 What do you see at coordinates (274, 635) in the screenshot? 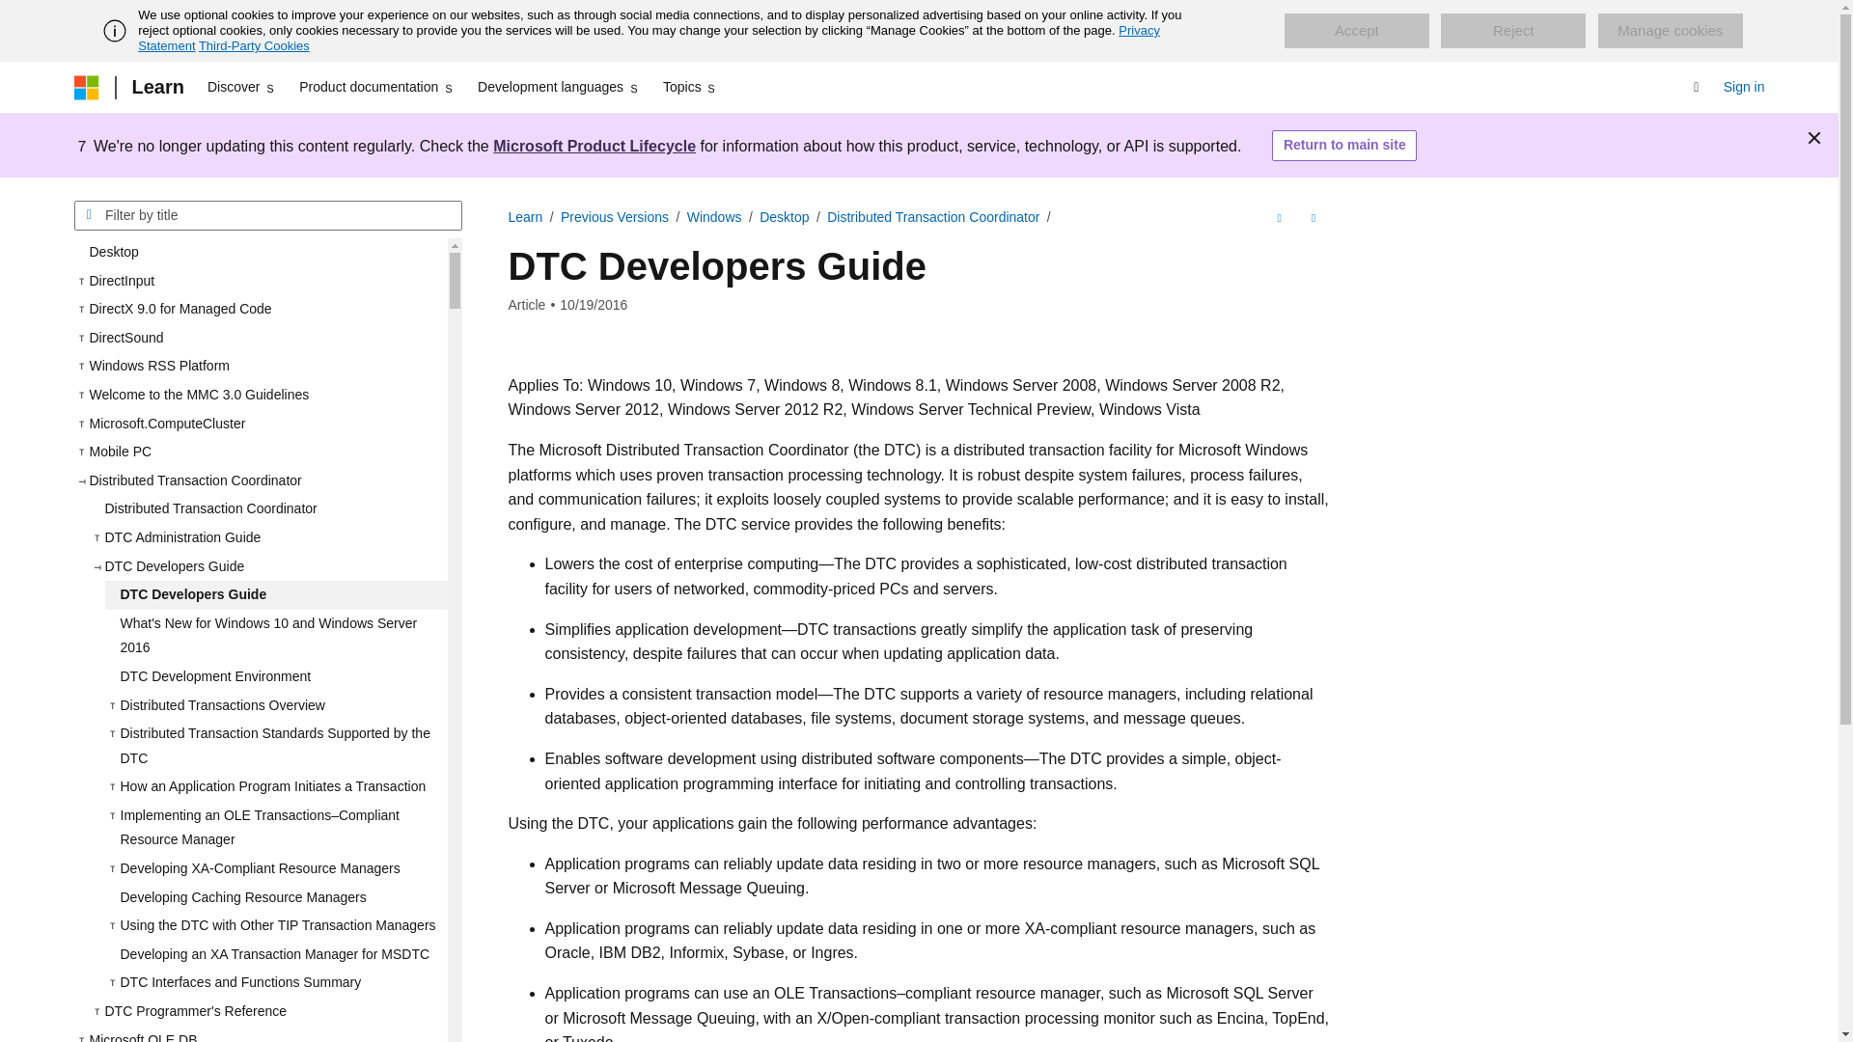
I see `What's New for Windows 10 and Windows Server 2016` at bounding box center [274, 635].